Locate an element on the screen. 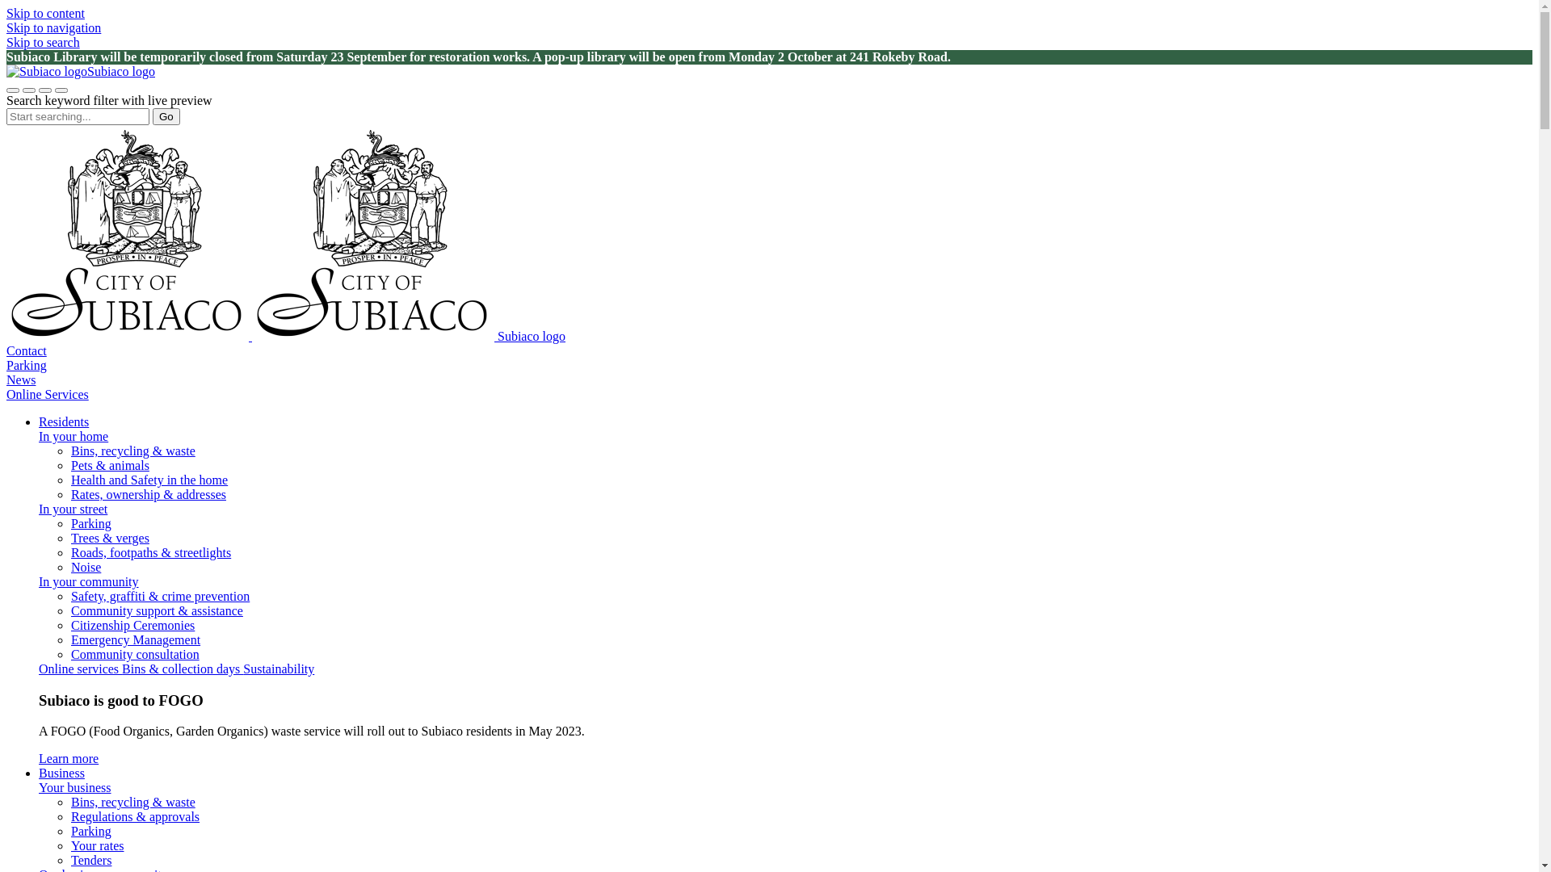  Business is located at coordinates (785, 773).